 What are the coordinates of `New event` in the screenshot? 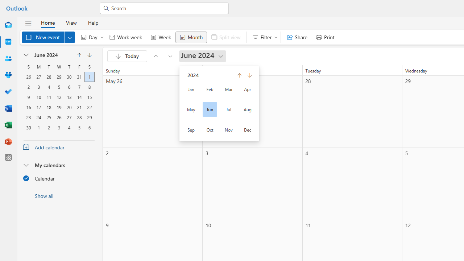 It's located at (49, 37).